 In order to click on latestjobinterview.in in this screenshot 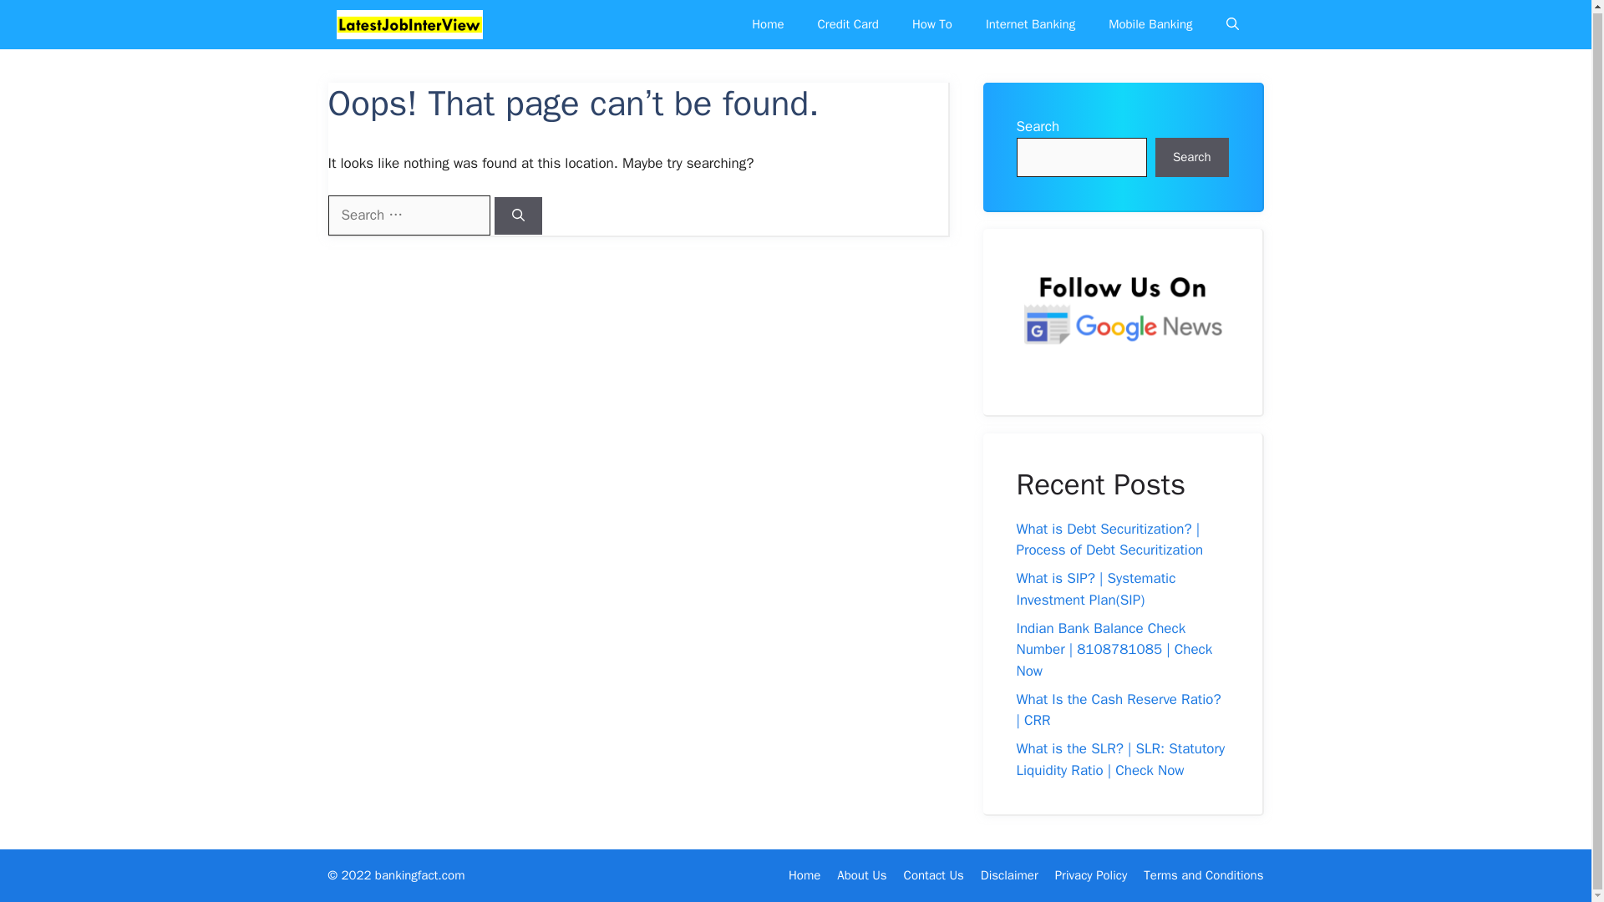, I will do `click(409, 23)`.